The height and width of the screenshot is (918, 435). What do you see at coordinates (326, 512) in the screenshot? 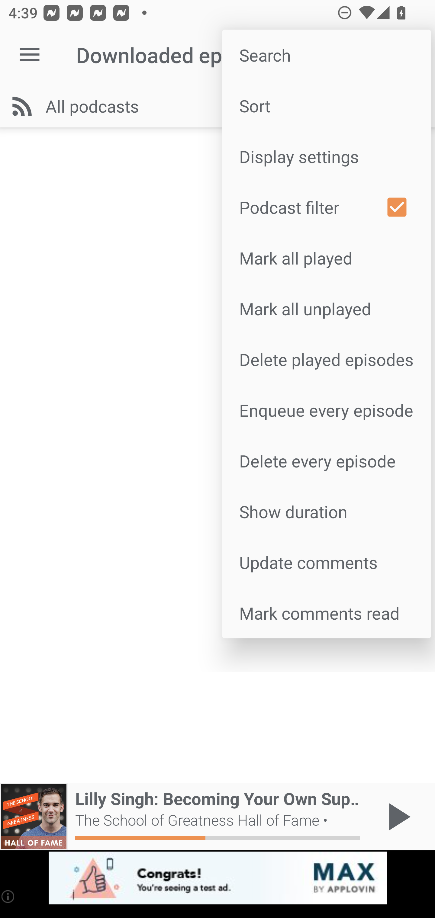
I see `Show duration` at bounding box center [326, 512].